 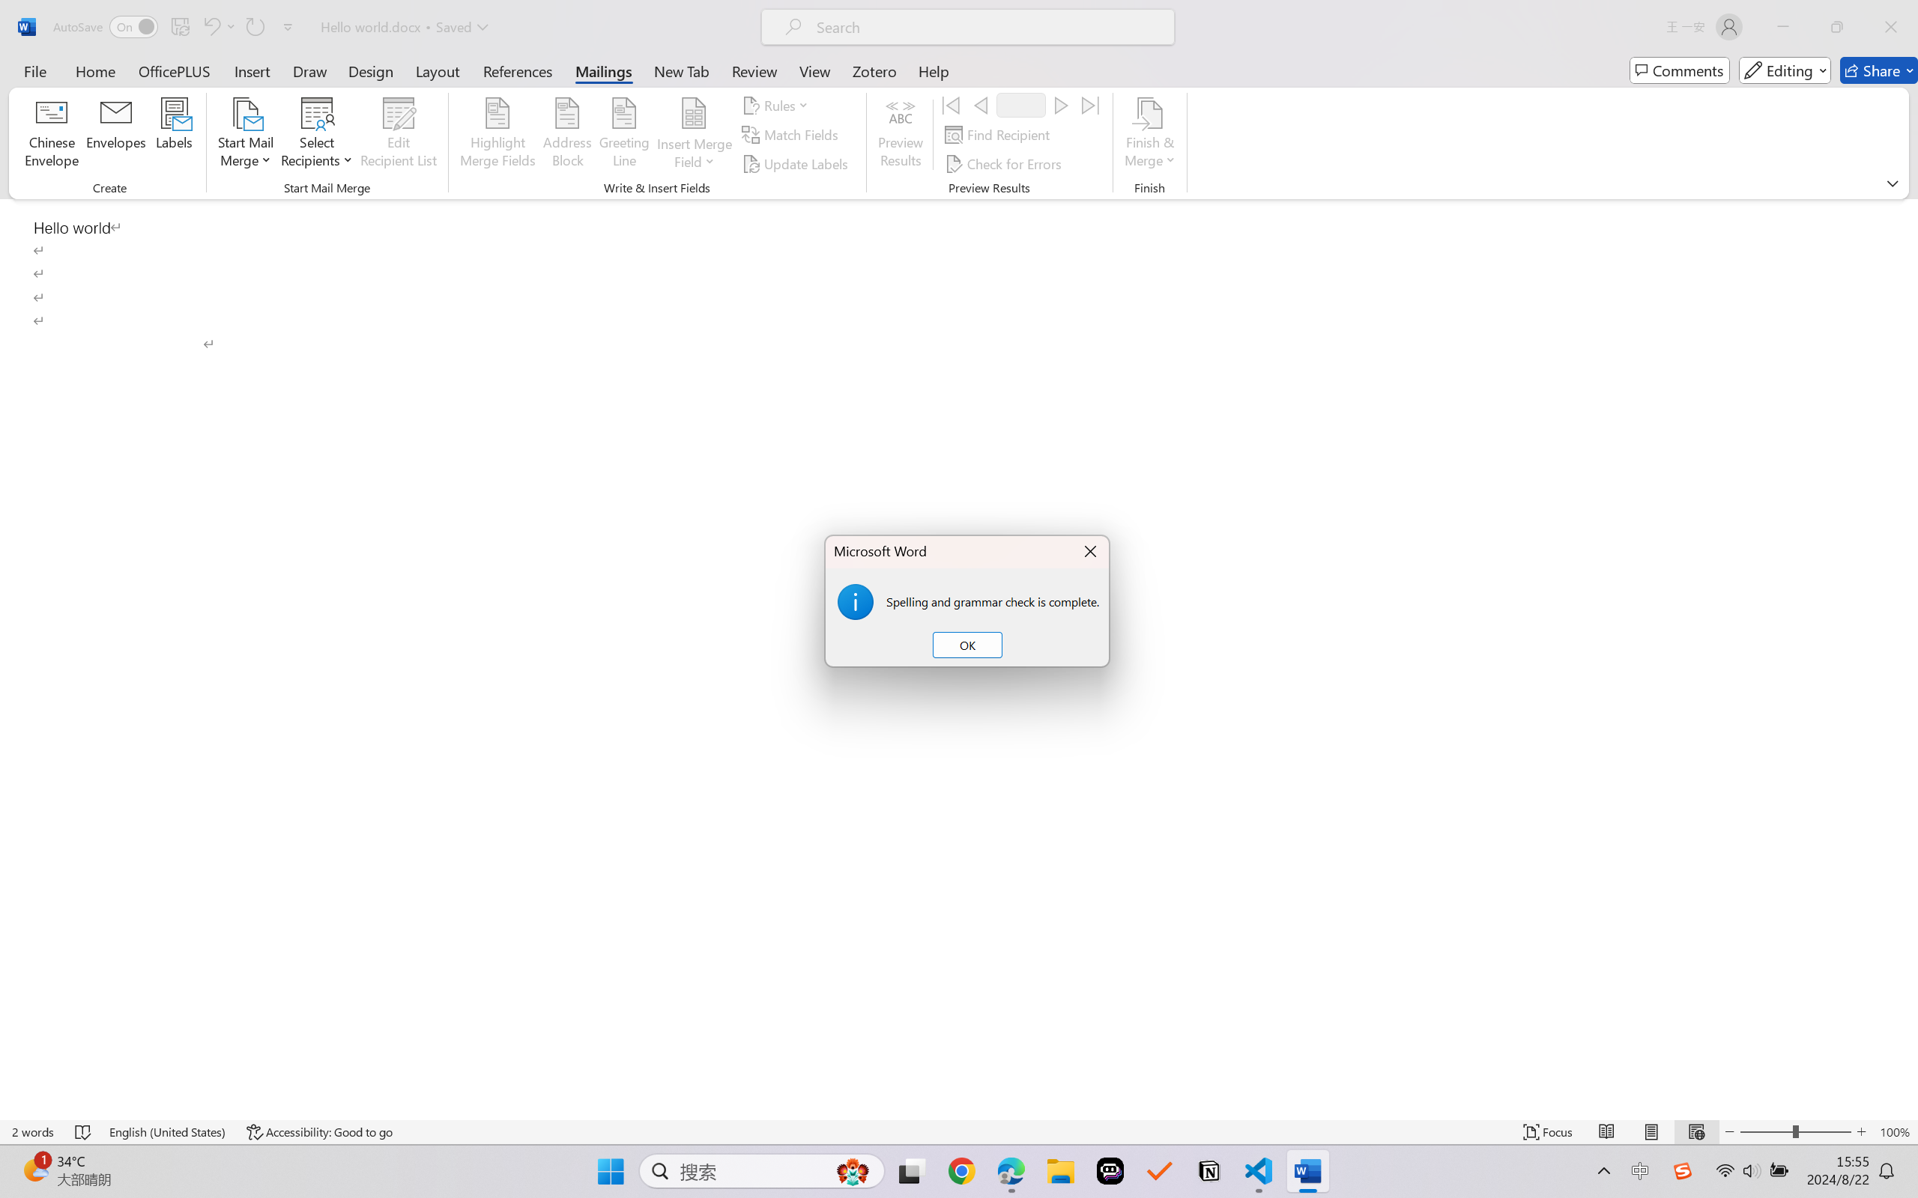 I want to click on Ribbon Display Options, so click(x=1893, y=183).